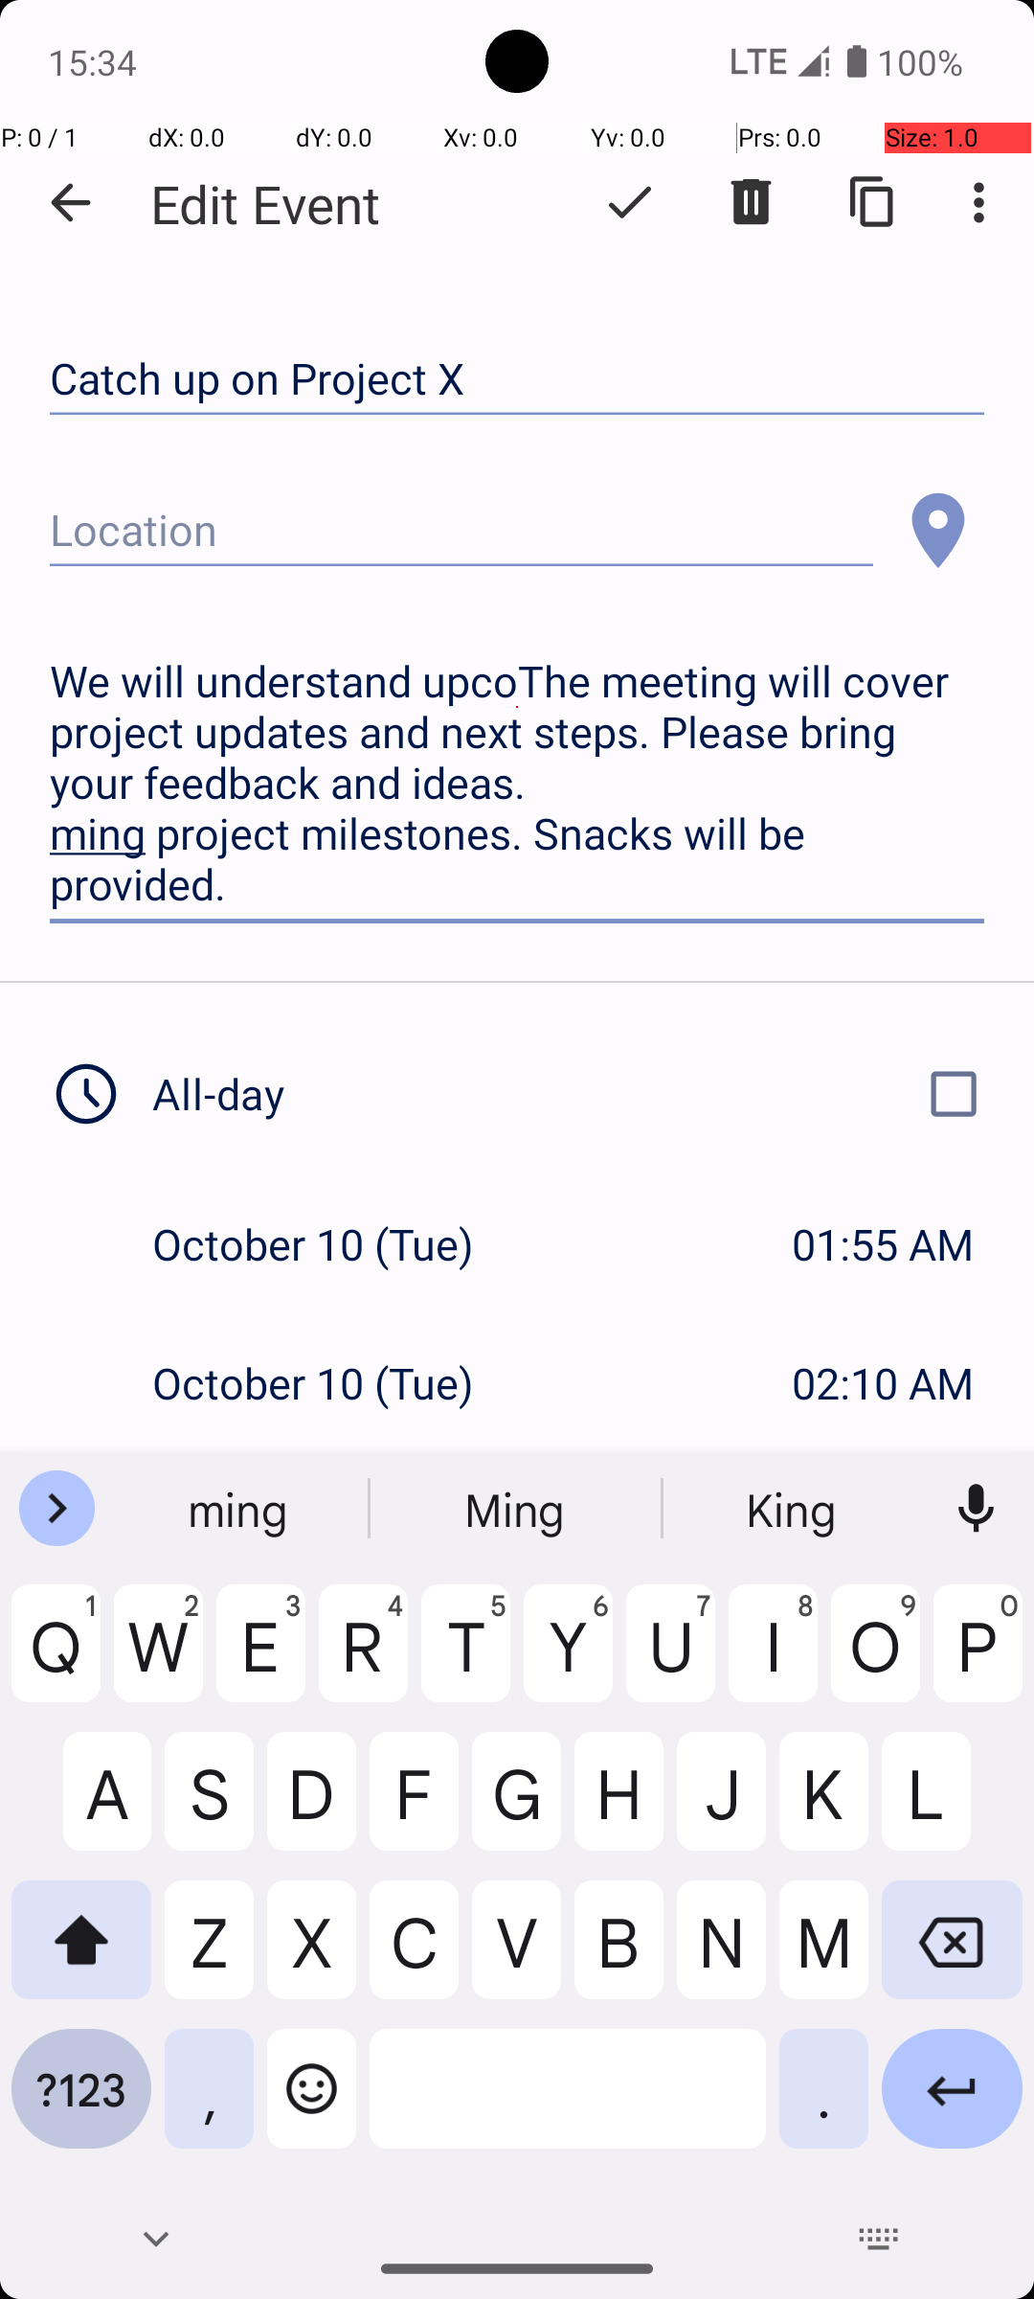 The width and height of the screenshot is (1034, 2299). I want to click on We will understand upcoThe meeting will cover project updates and next steps. Please bring your feedback and ideas.
ming project milestones. Snacks will be provided., so click(517, 784).